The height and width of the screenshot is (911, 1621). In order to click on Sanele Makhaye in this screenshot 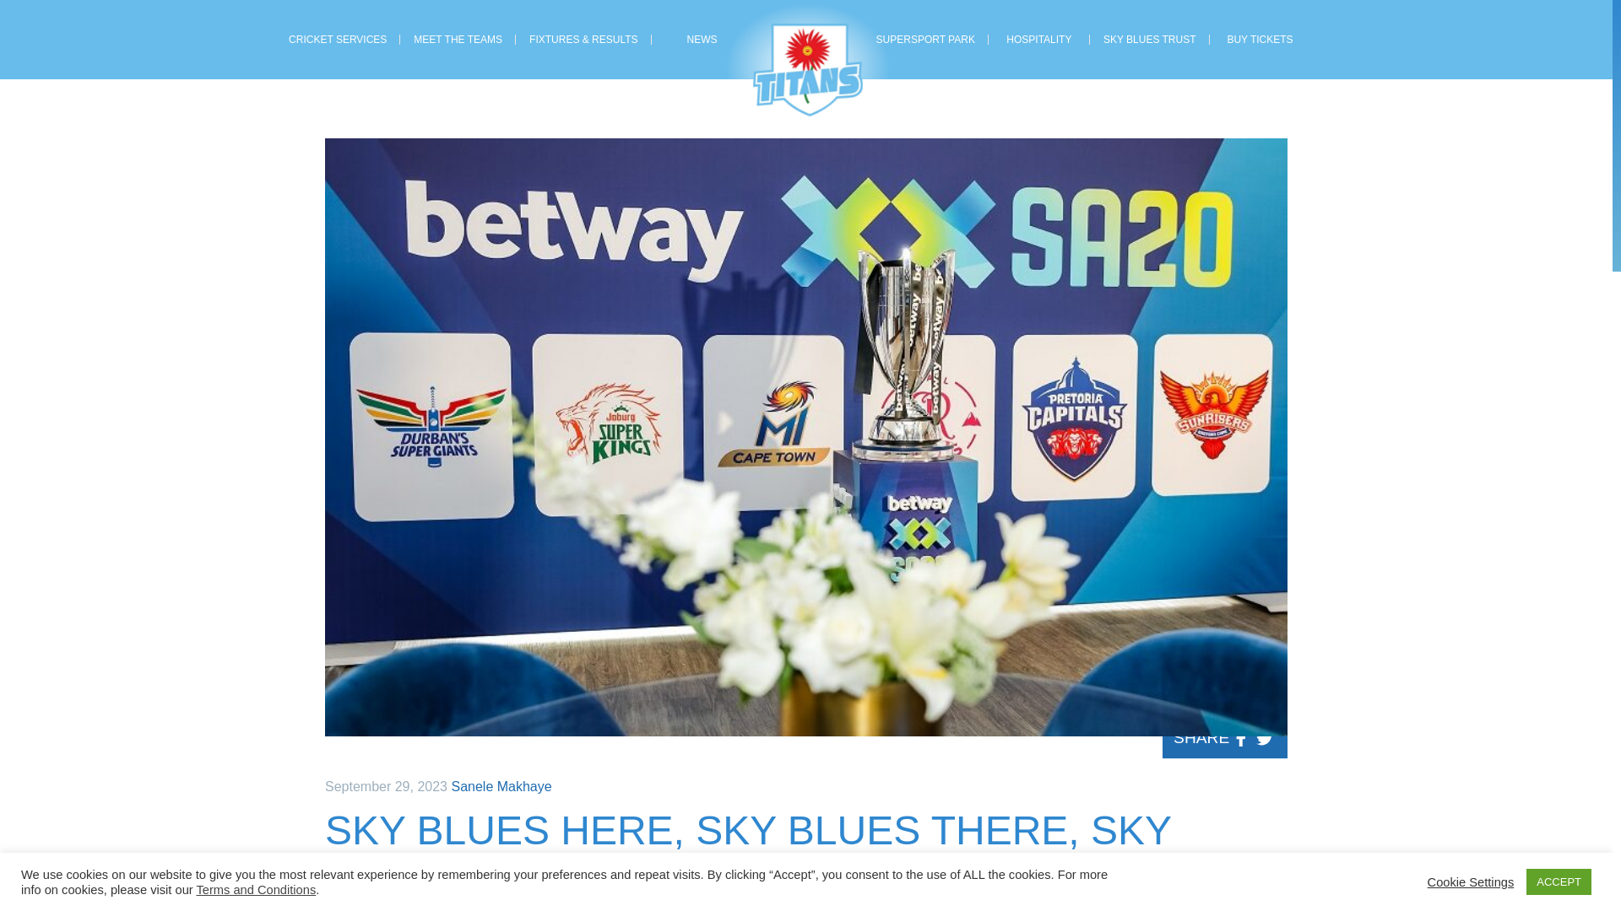, I will do `click(500, 786)`.